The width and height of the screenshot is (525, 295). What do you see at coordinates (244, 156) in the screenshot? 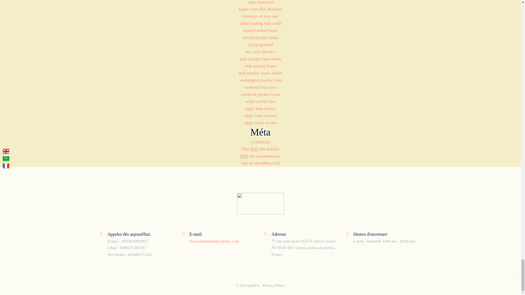
I see `Really Simple Syndication` at bounding box center [244, 156].